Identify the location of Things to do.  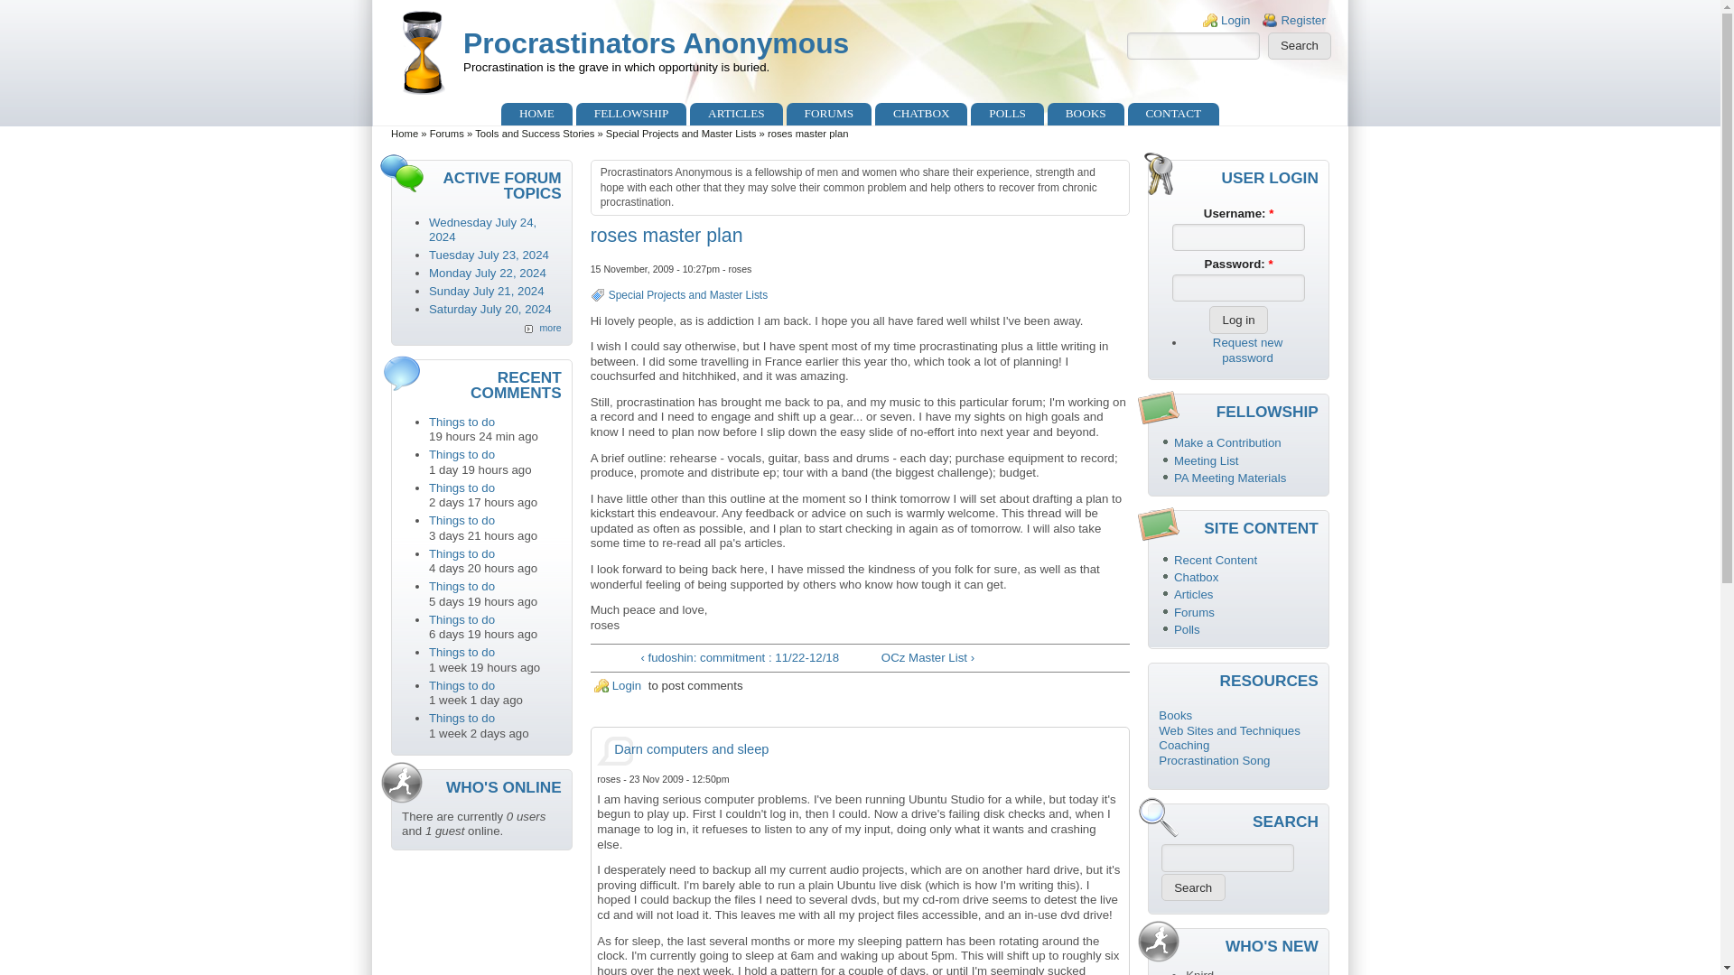
(461, 684).